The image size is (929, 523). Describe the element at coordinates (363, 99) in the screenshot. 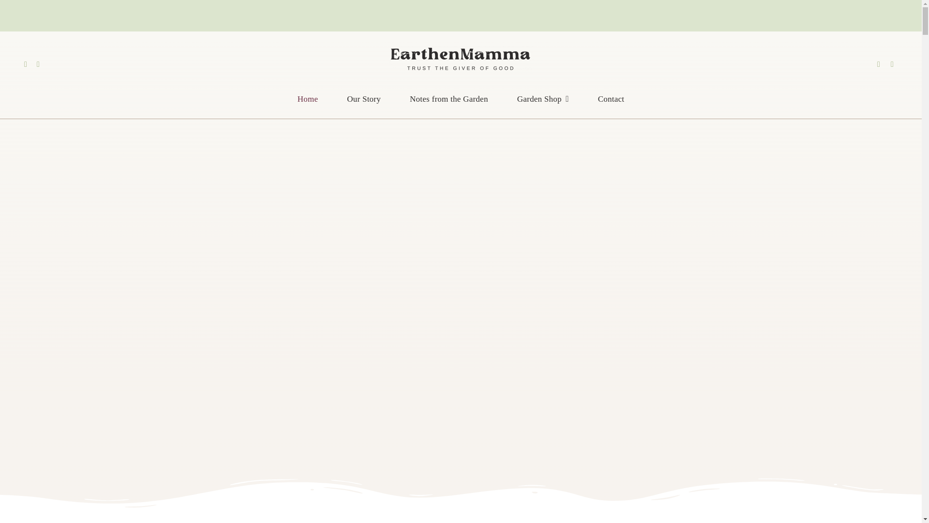

I see `Our Story` at that location.